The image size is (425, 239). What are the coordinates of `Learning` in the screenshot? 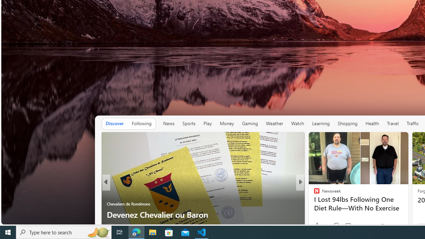 It's located at (321, 123).